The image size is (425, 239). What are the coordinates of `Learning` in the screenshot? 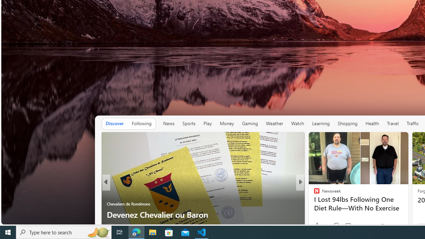 It's located at (321, 123).